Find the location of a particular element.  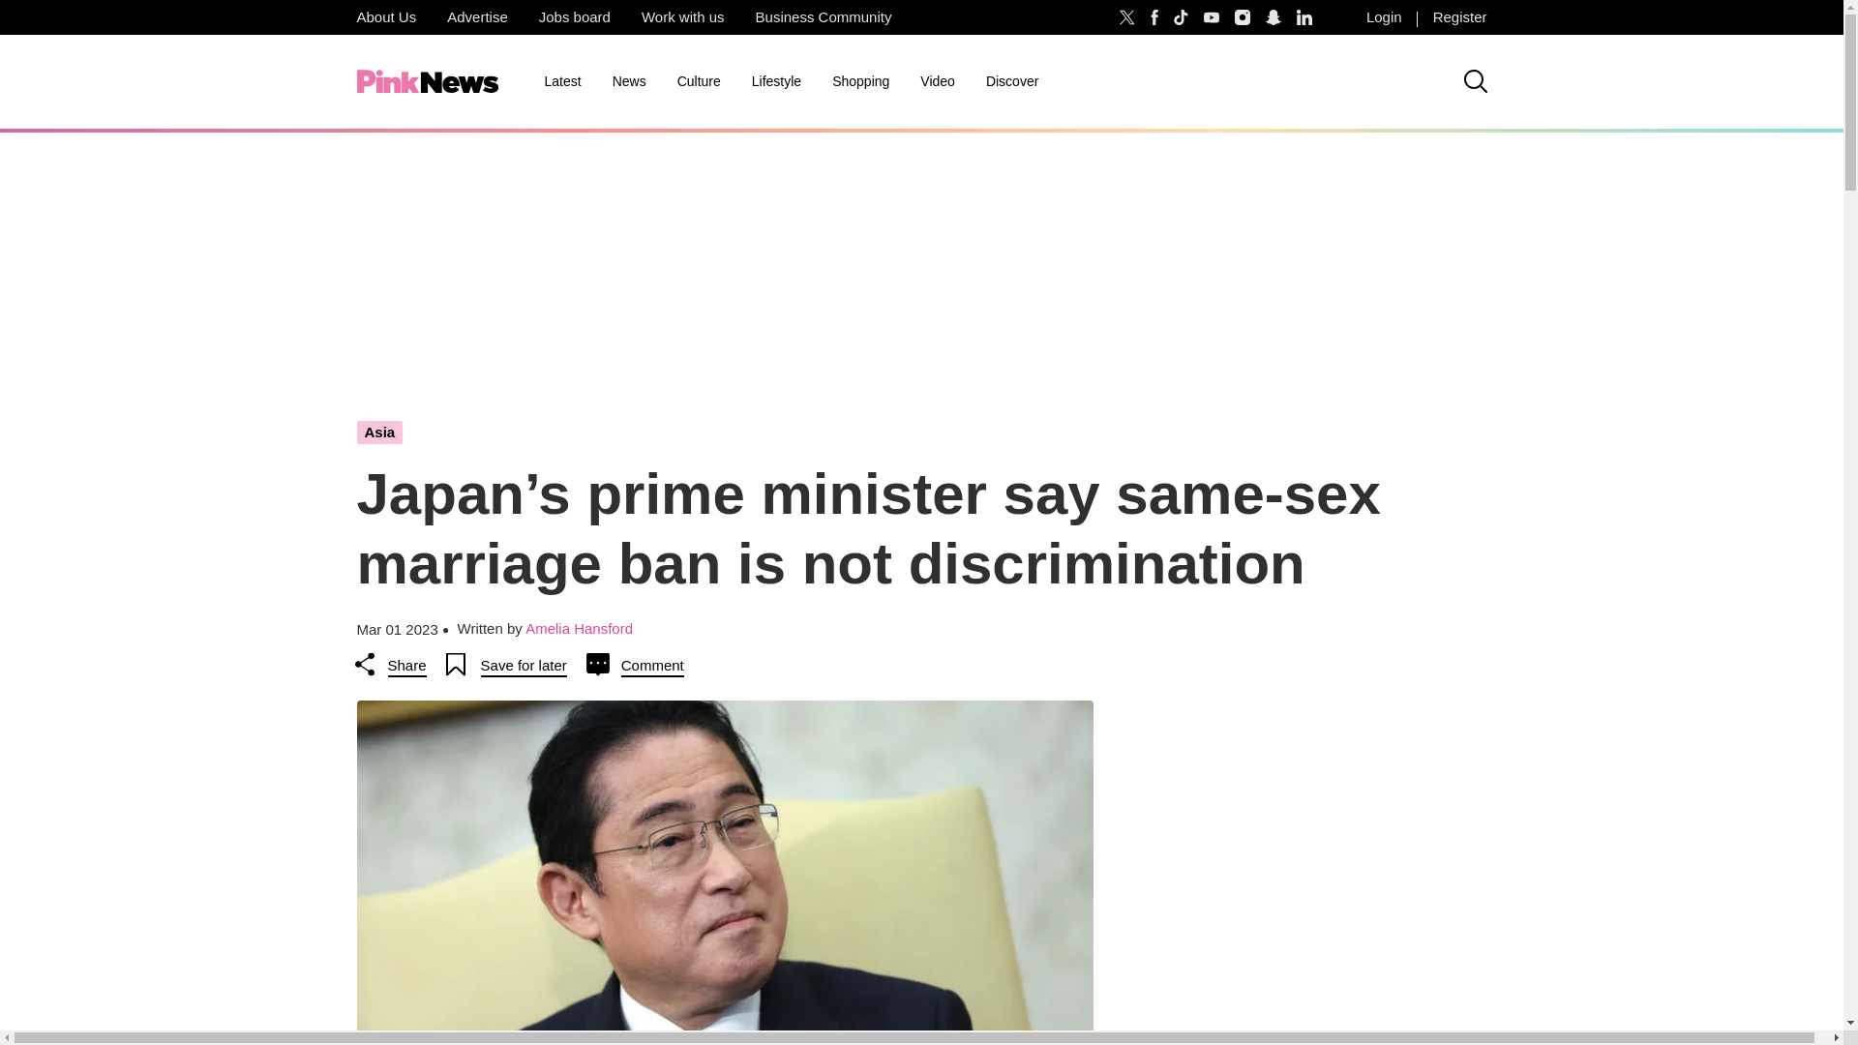

News is located at coordinates (629, 81).